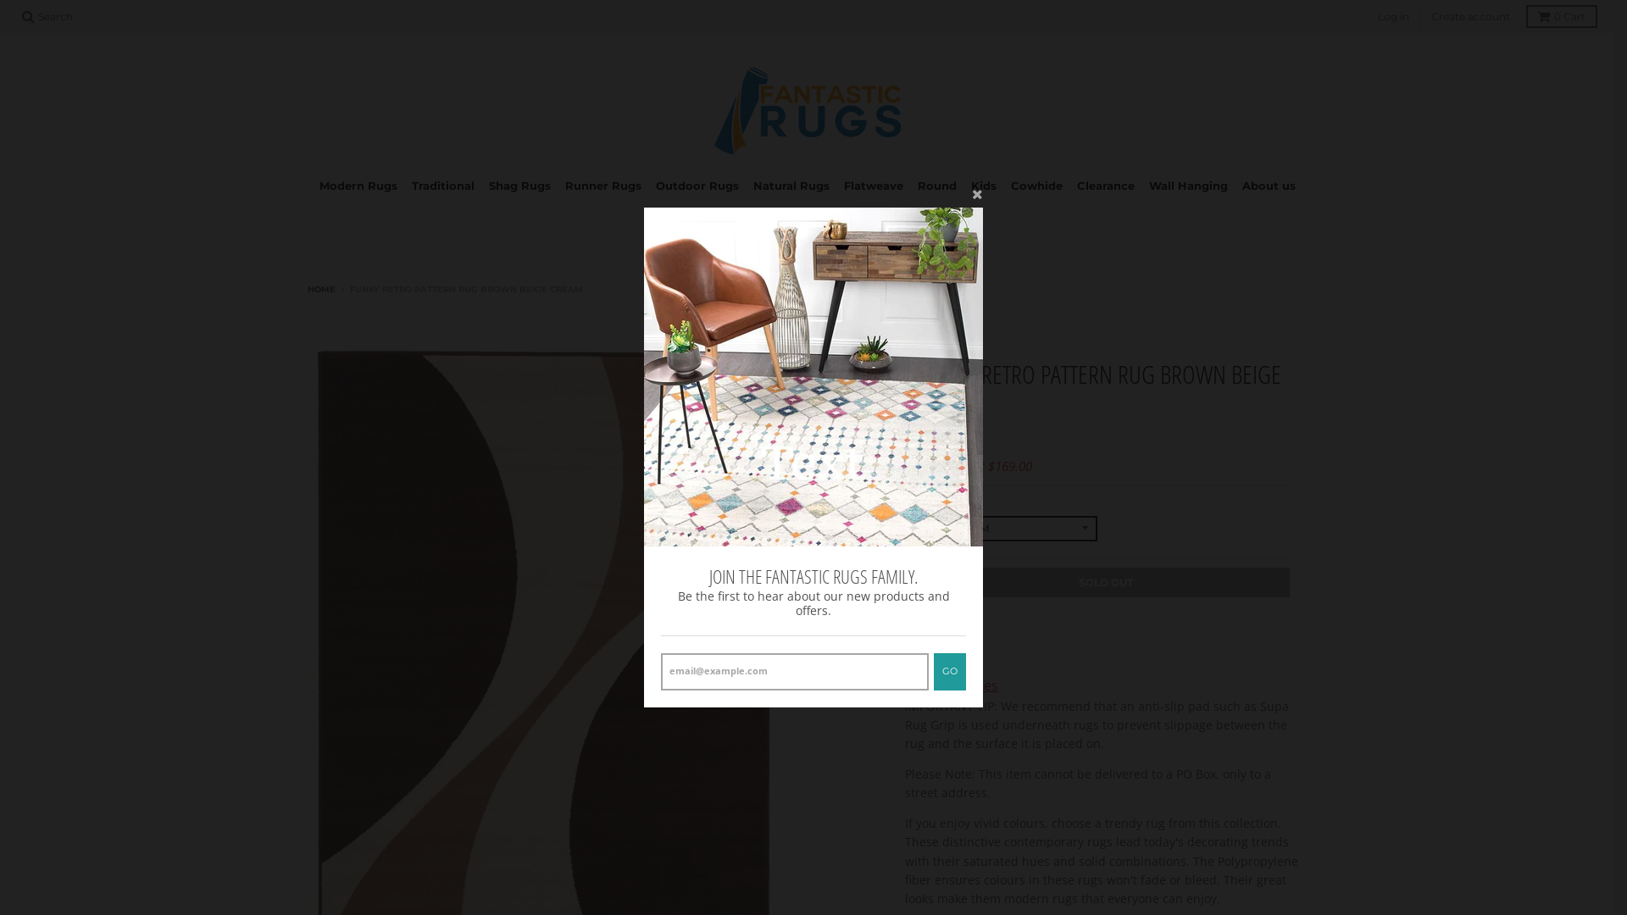 This screenshot has width=1627, height=915. What do you see at coordinates (952, 685) in the screenshot?
I see `Delivery Times` at bounding box center [952, 685].